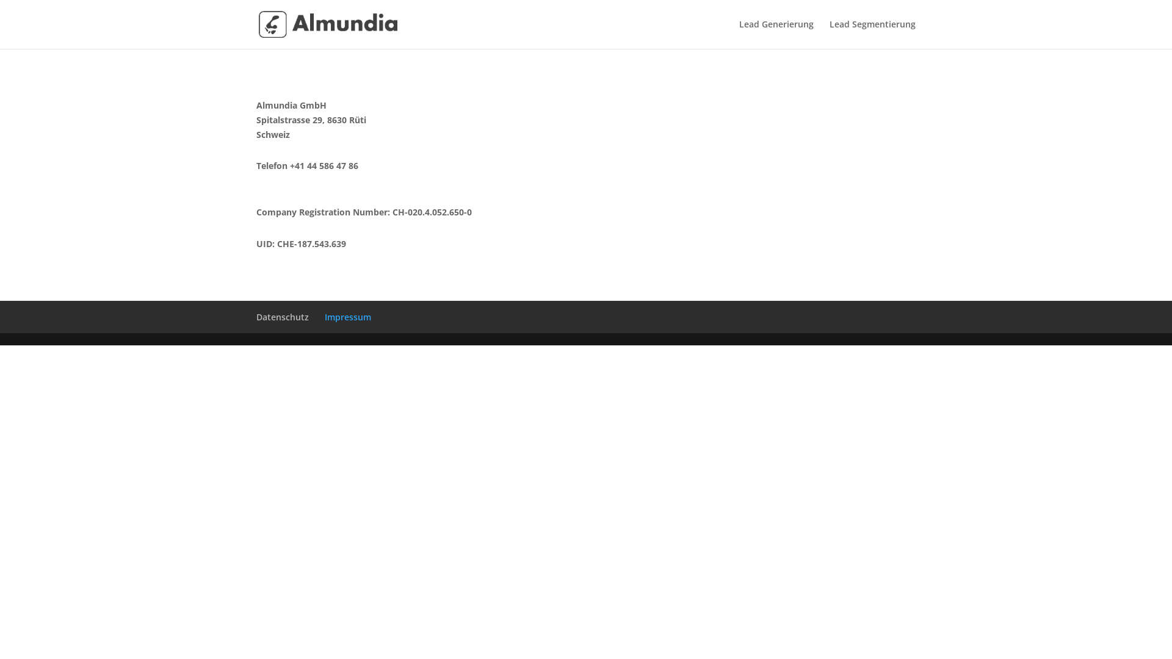 The width and height of the screenshot is (1172, 659). What do you see at coordinates (873, 34) in the screenshot?
I see `Lead Segmentierung` at bounding box center [873, 34].